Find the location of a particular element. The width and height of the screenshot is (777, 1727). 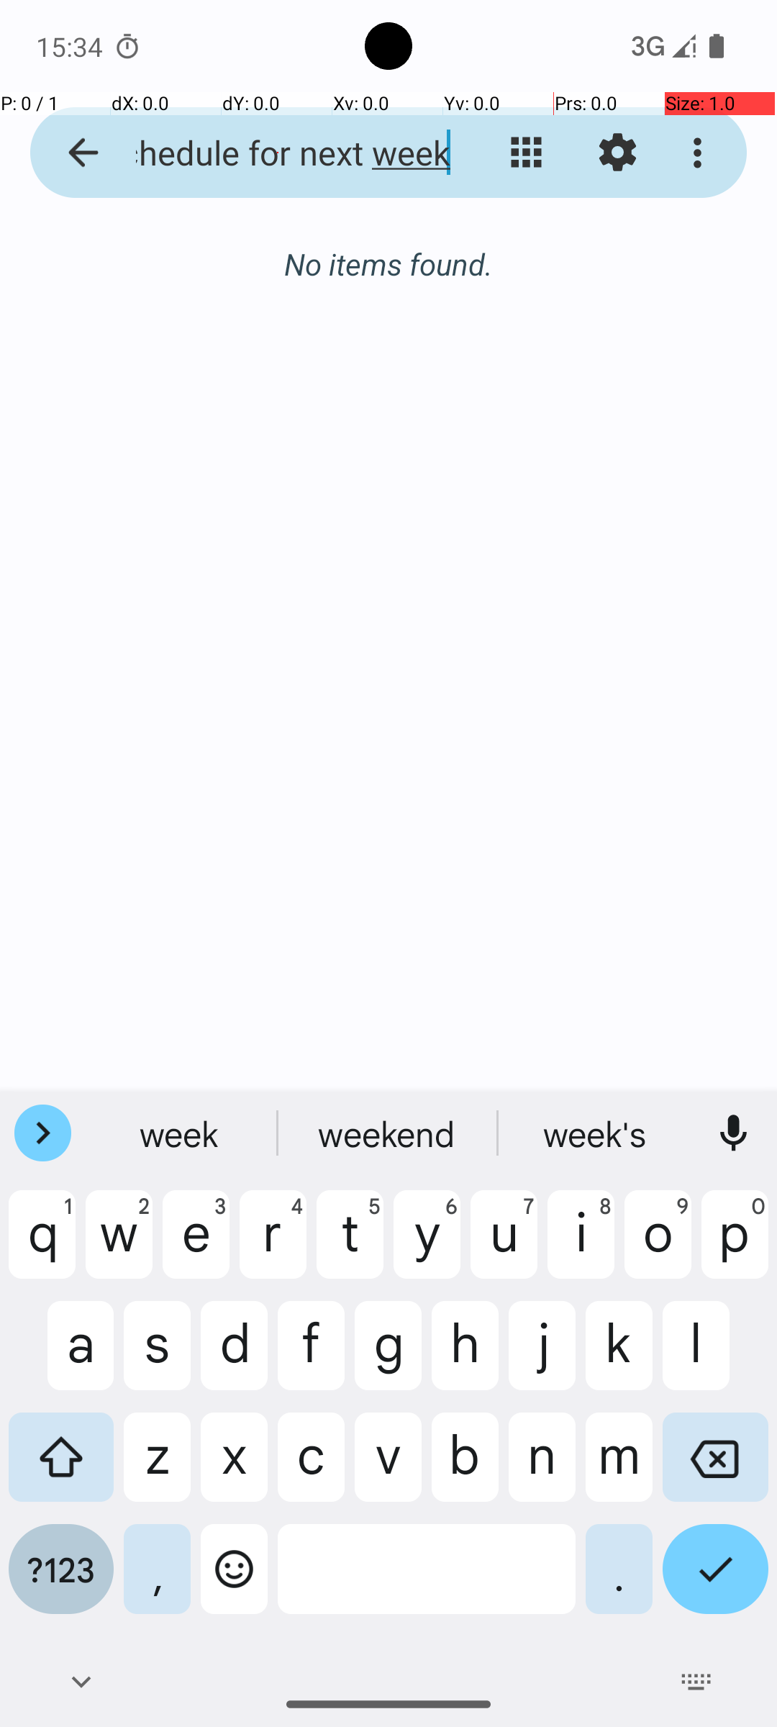

week is located at coordinates (388, 1133).